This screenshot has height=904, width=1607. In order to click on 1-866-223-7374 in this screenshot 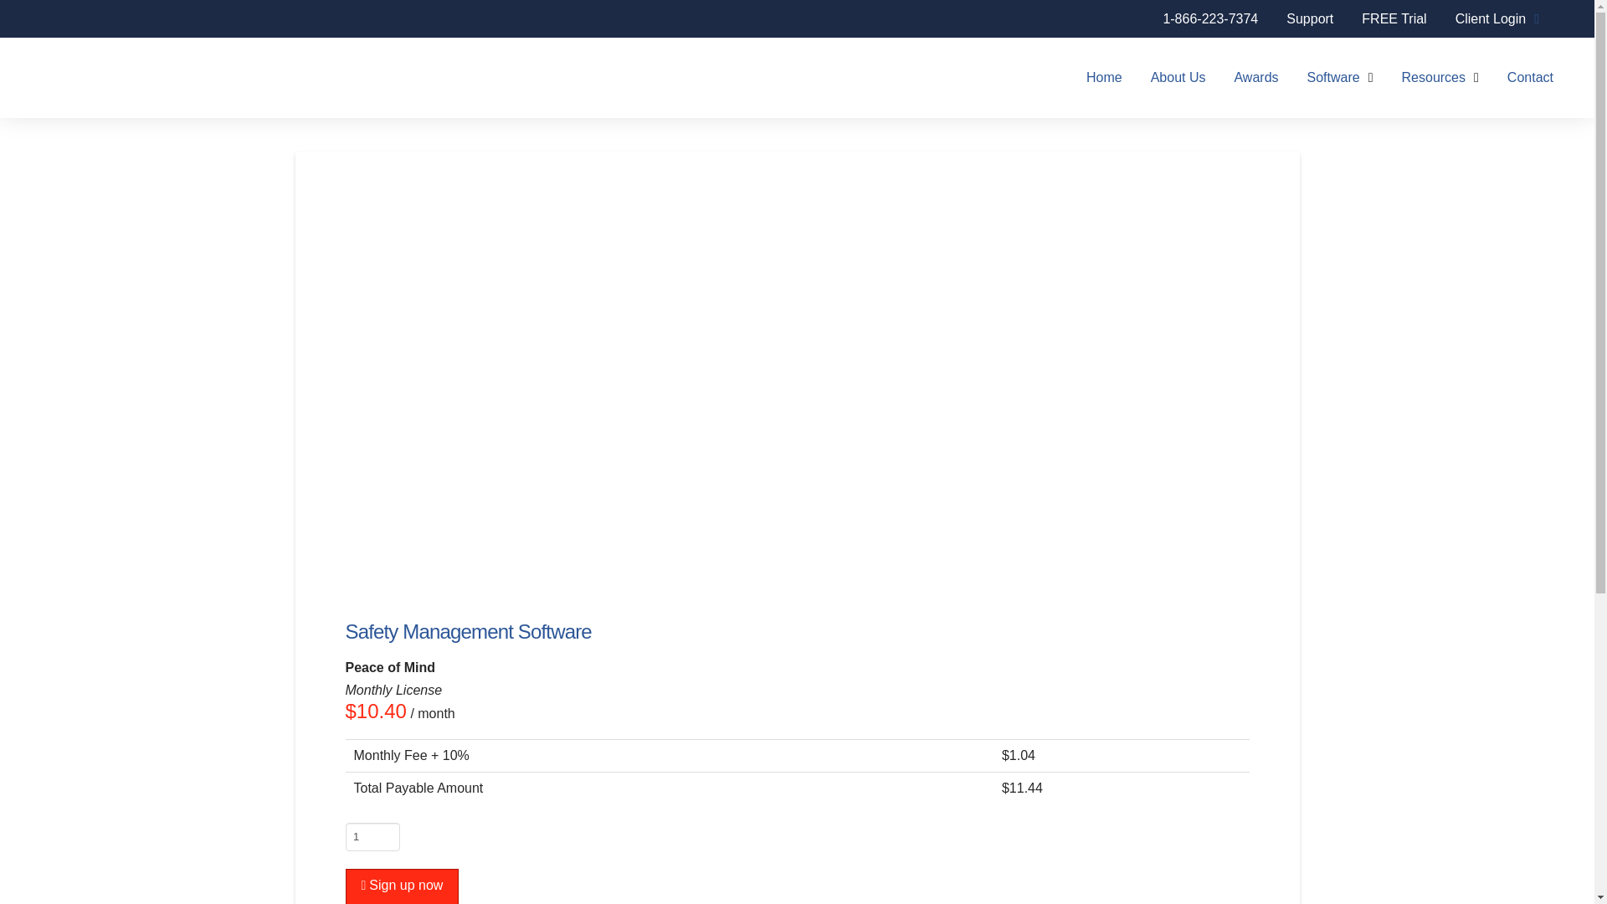, I will do `click(1210, 20)`.